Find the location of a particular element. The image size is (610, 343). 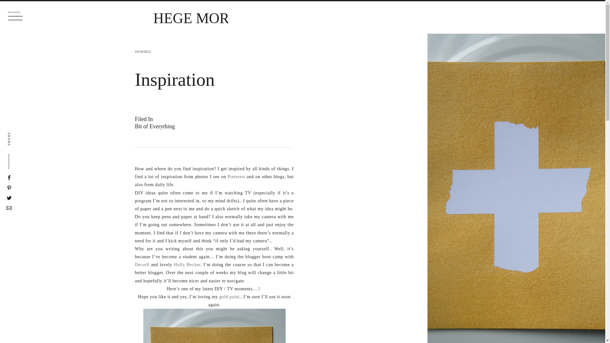

HEGE MORRIS is located at coordinates (191, 17).